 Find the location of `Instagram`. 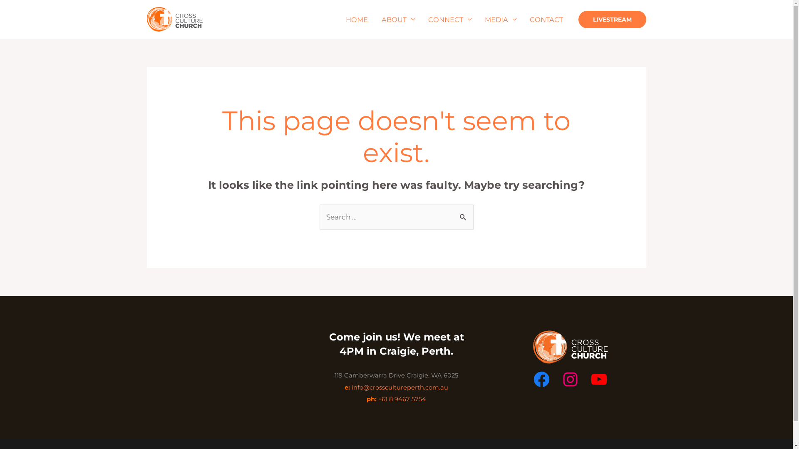

Instagram is located at coordinates (570, 379).